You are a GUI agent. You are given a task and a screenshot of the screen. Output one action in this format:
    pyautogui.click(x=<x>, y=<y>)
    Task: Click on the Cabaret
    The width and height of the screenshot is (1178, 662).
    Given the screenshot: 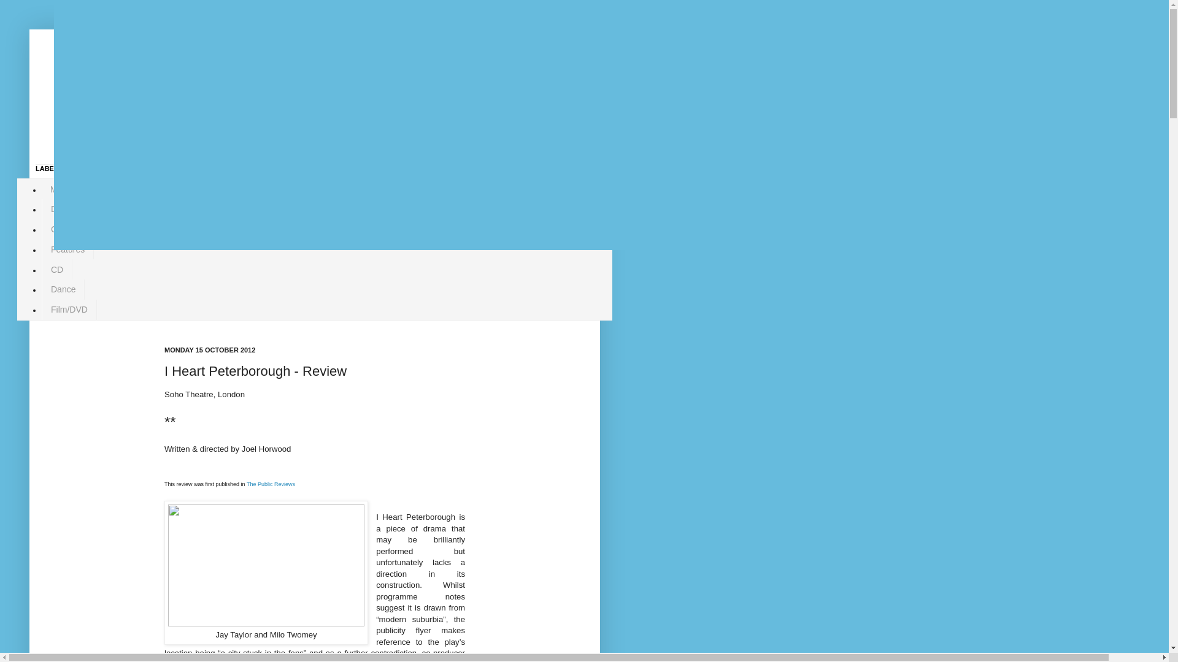 What is the action you would take?
    pyautogui.click(x=66, y=229)
    